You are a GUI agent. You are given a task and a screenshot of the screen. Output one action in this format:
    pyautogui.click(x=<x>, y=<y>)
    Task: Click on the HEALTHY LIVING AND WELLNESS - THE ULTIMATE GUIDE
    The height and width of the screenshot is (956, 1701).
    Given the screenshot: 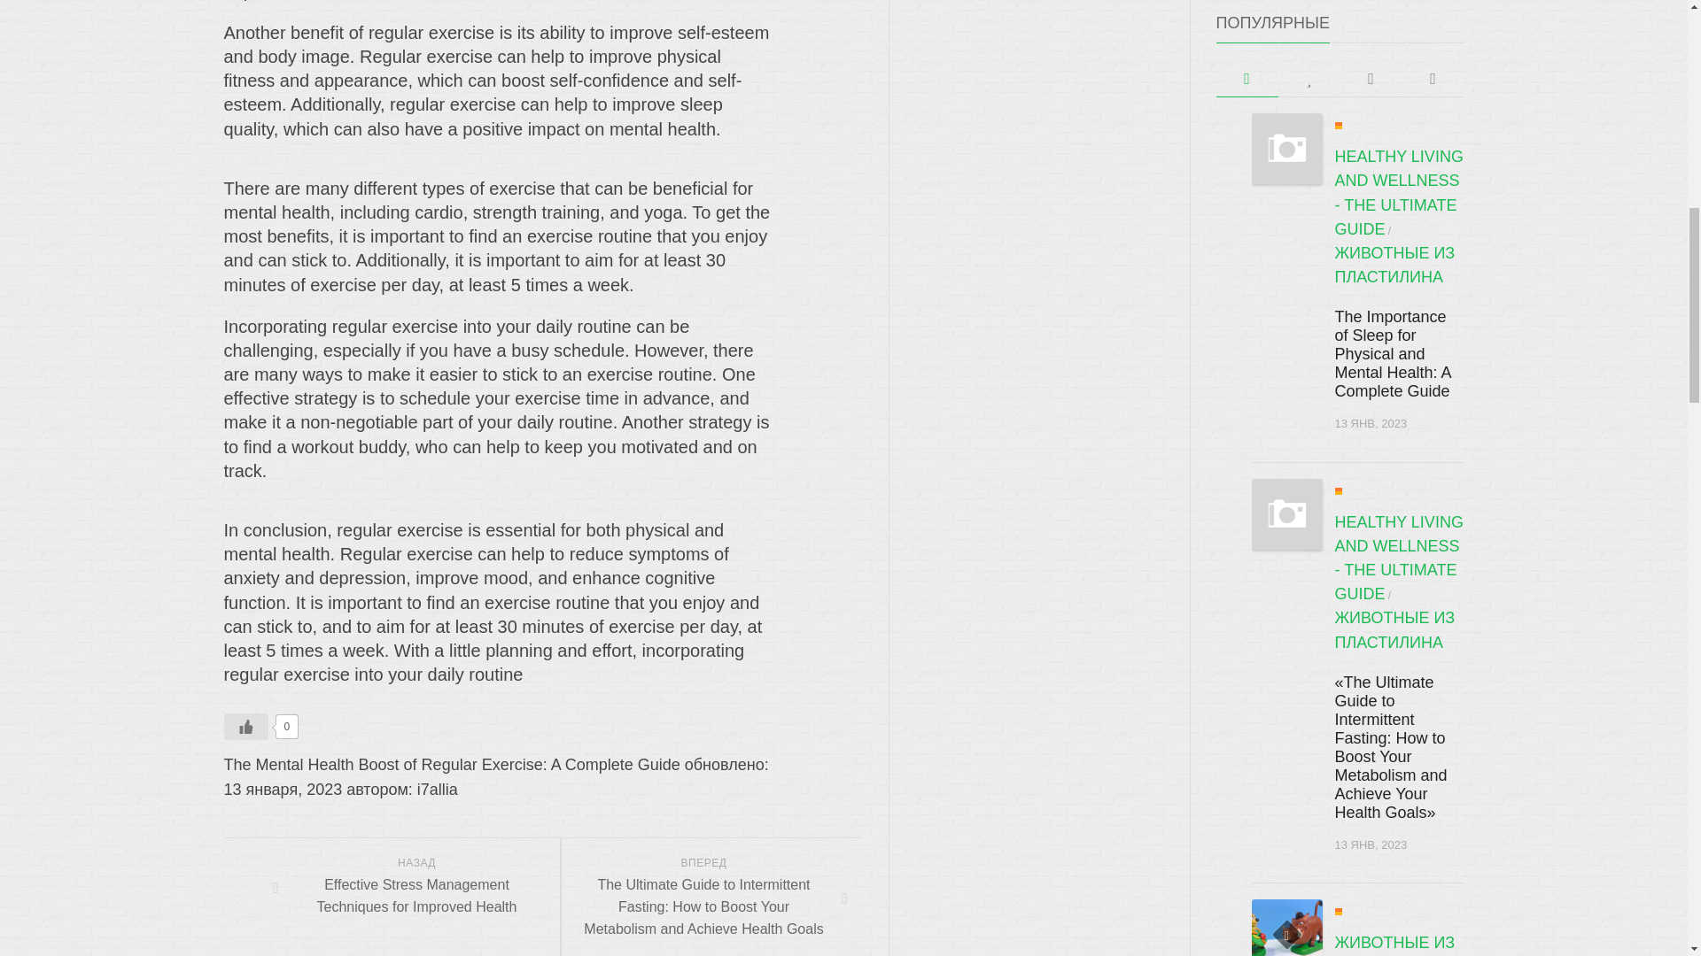 What is the action you would take?
    pyautogui.click(x=1398, y=193)
    